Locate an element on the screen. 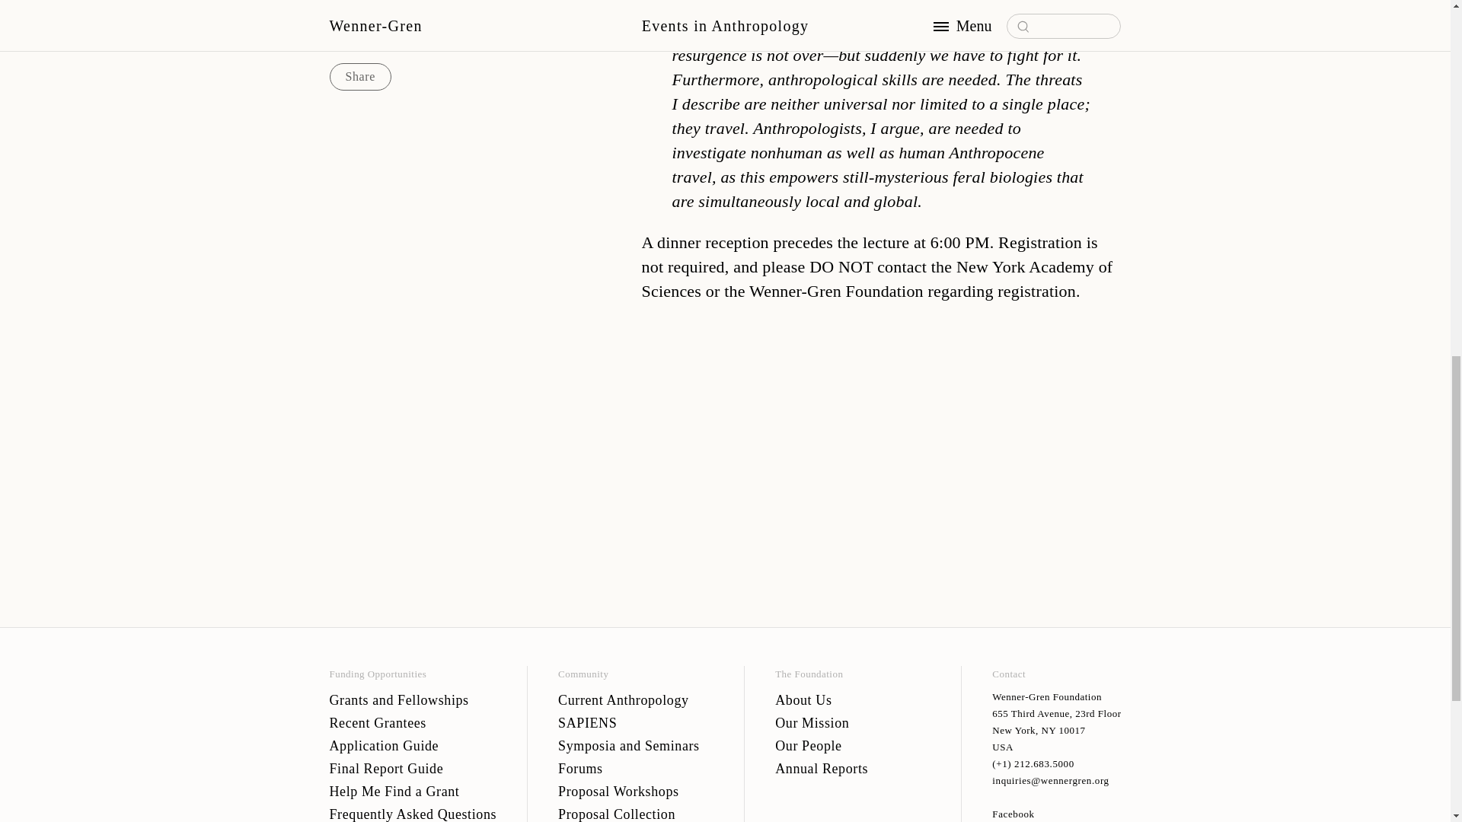  Frequently Asked Questions is located at coordinates (413, 812).